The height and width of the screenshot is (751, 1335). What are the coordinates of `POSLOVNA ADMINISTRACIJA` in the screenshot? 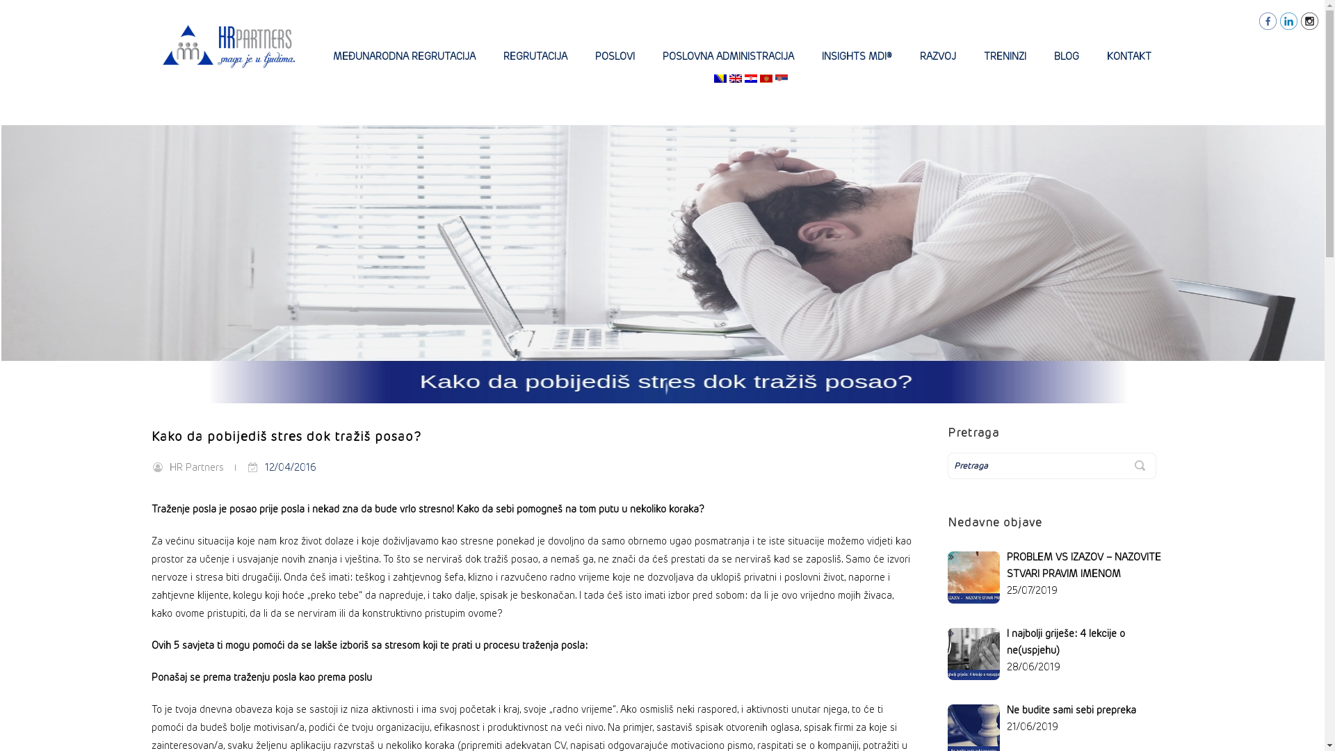 It's located at (729, 56).